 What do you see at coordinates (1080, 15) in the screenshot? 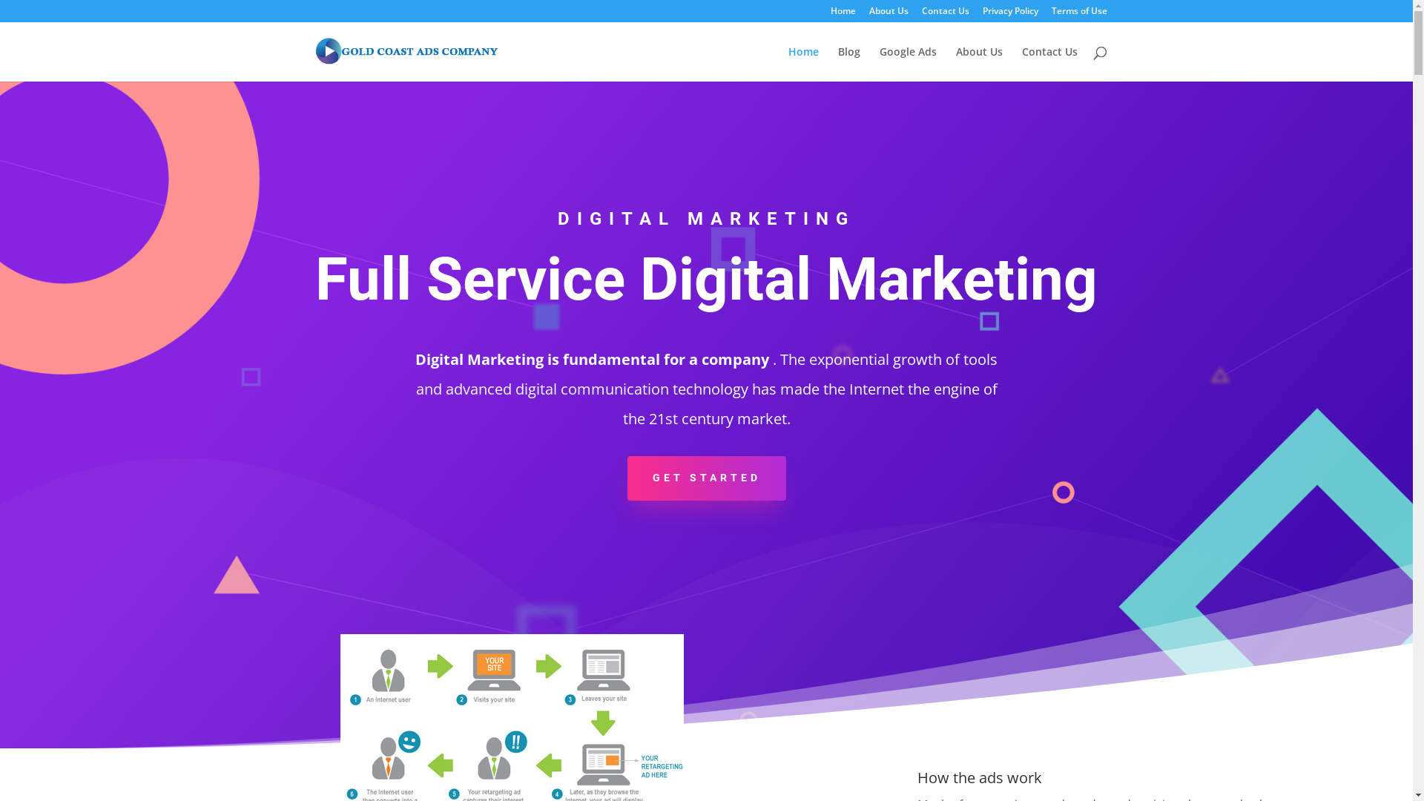
I see `Terms of Use` at bounding box center [1080, 15].